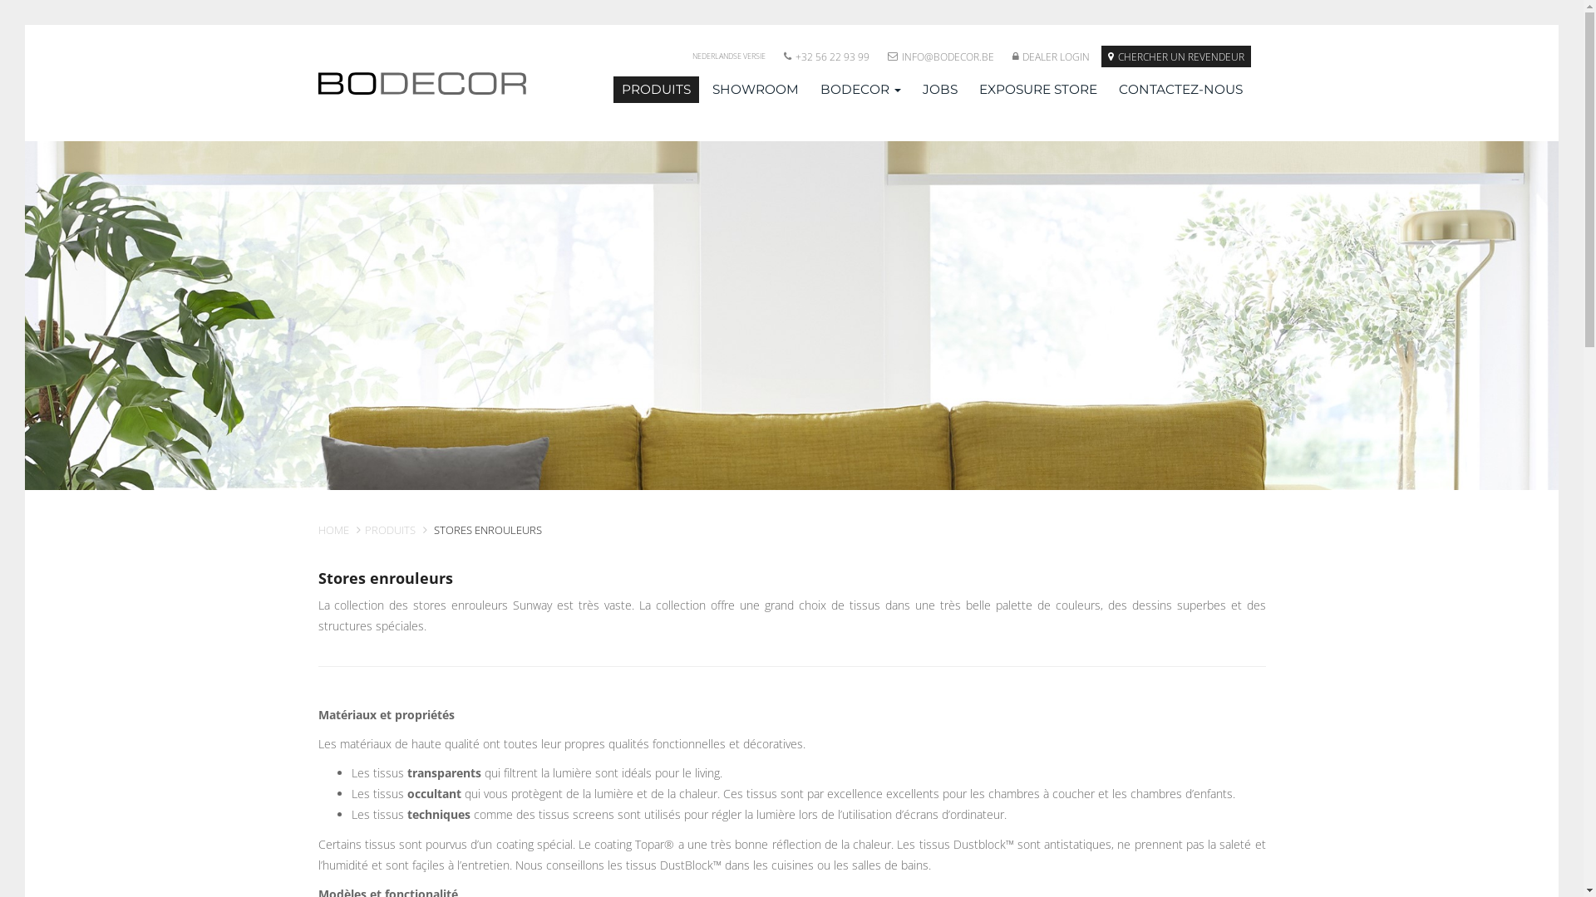  What do you see at coordinates (755, 90) in the screenshot?
I see `SHOWROOM` at bounding box center [755, 90].